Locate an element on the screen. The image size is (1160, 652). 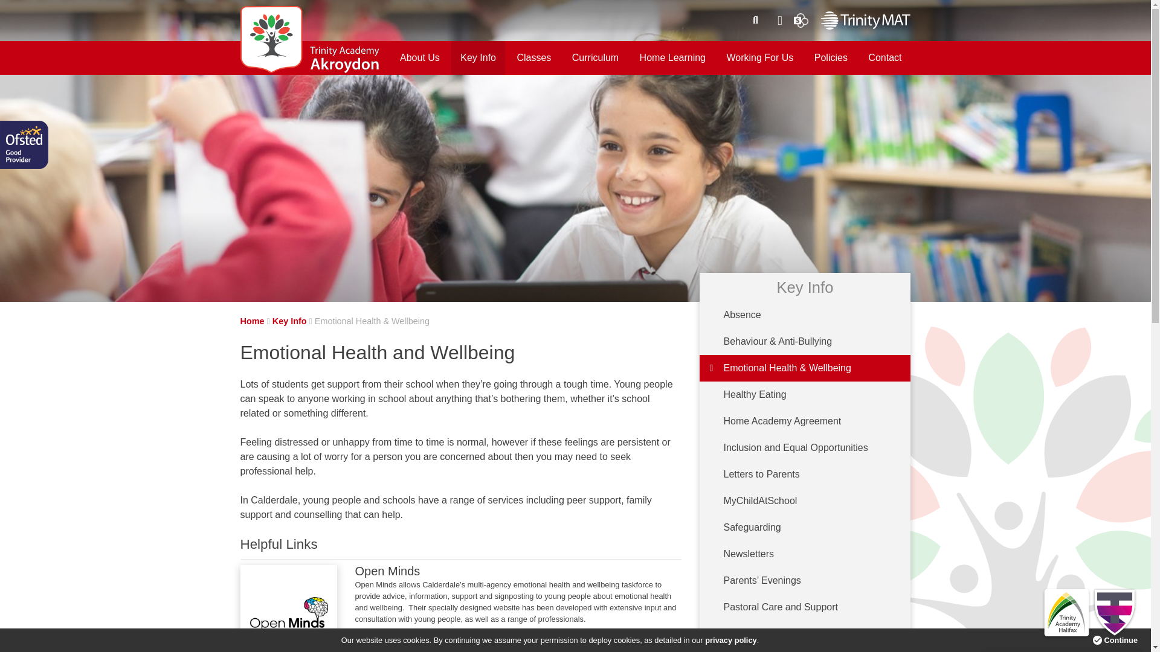
Continue is located at coordinates (1118, 640).